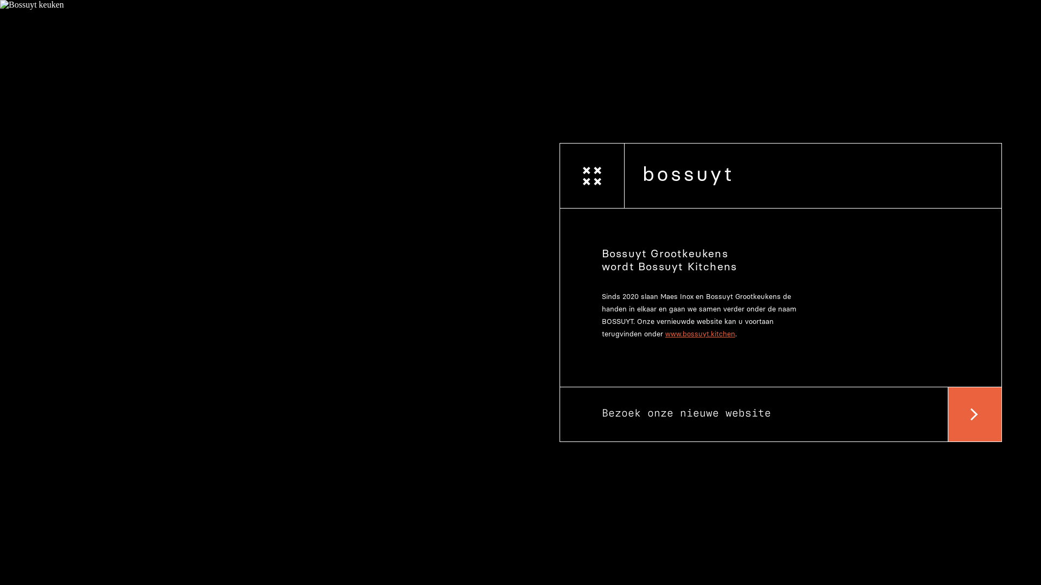  Describe the element at coordinates (701, 334) in the screenshot. I see `www.bossuyt.kitchen` at that location.